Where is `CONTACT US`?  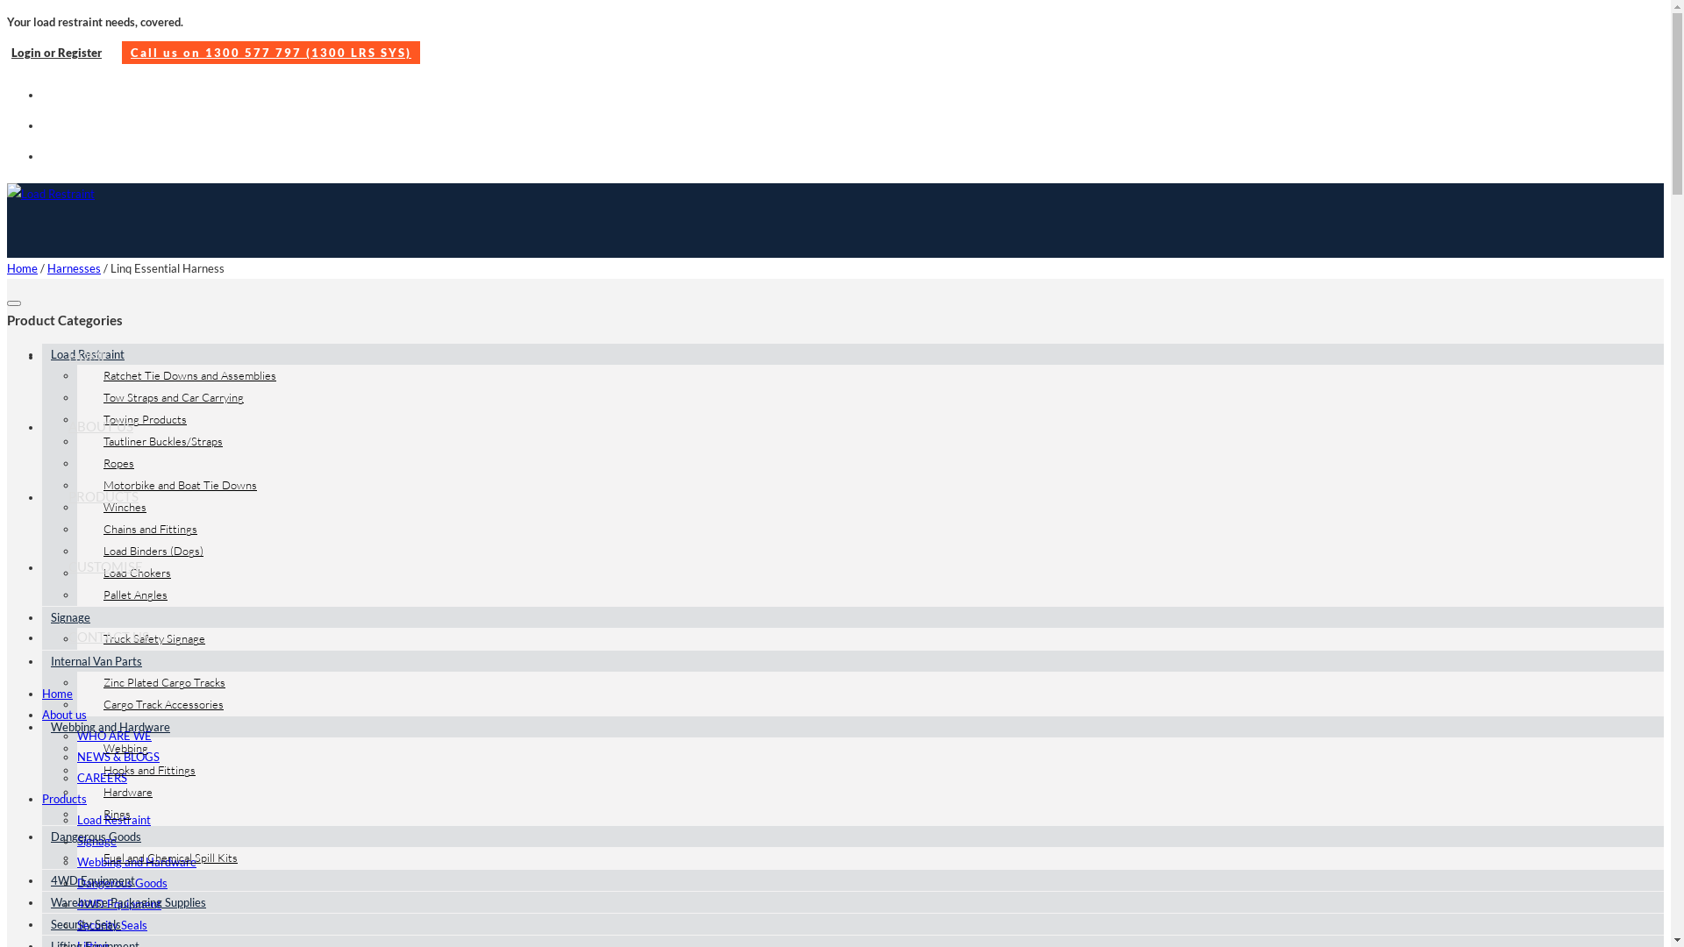 CONTACT US is located at coordinates (109, 637).